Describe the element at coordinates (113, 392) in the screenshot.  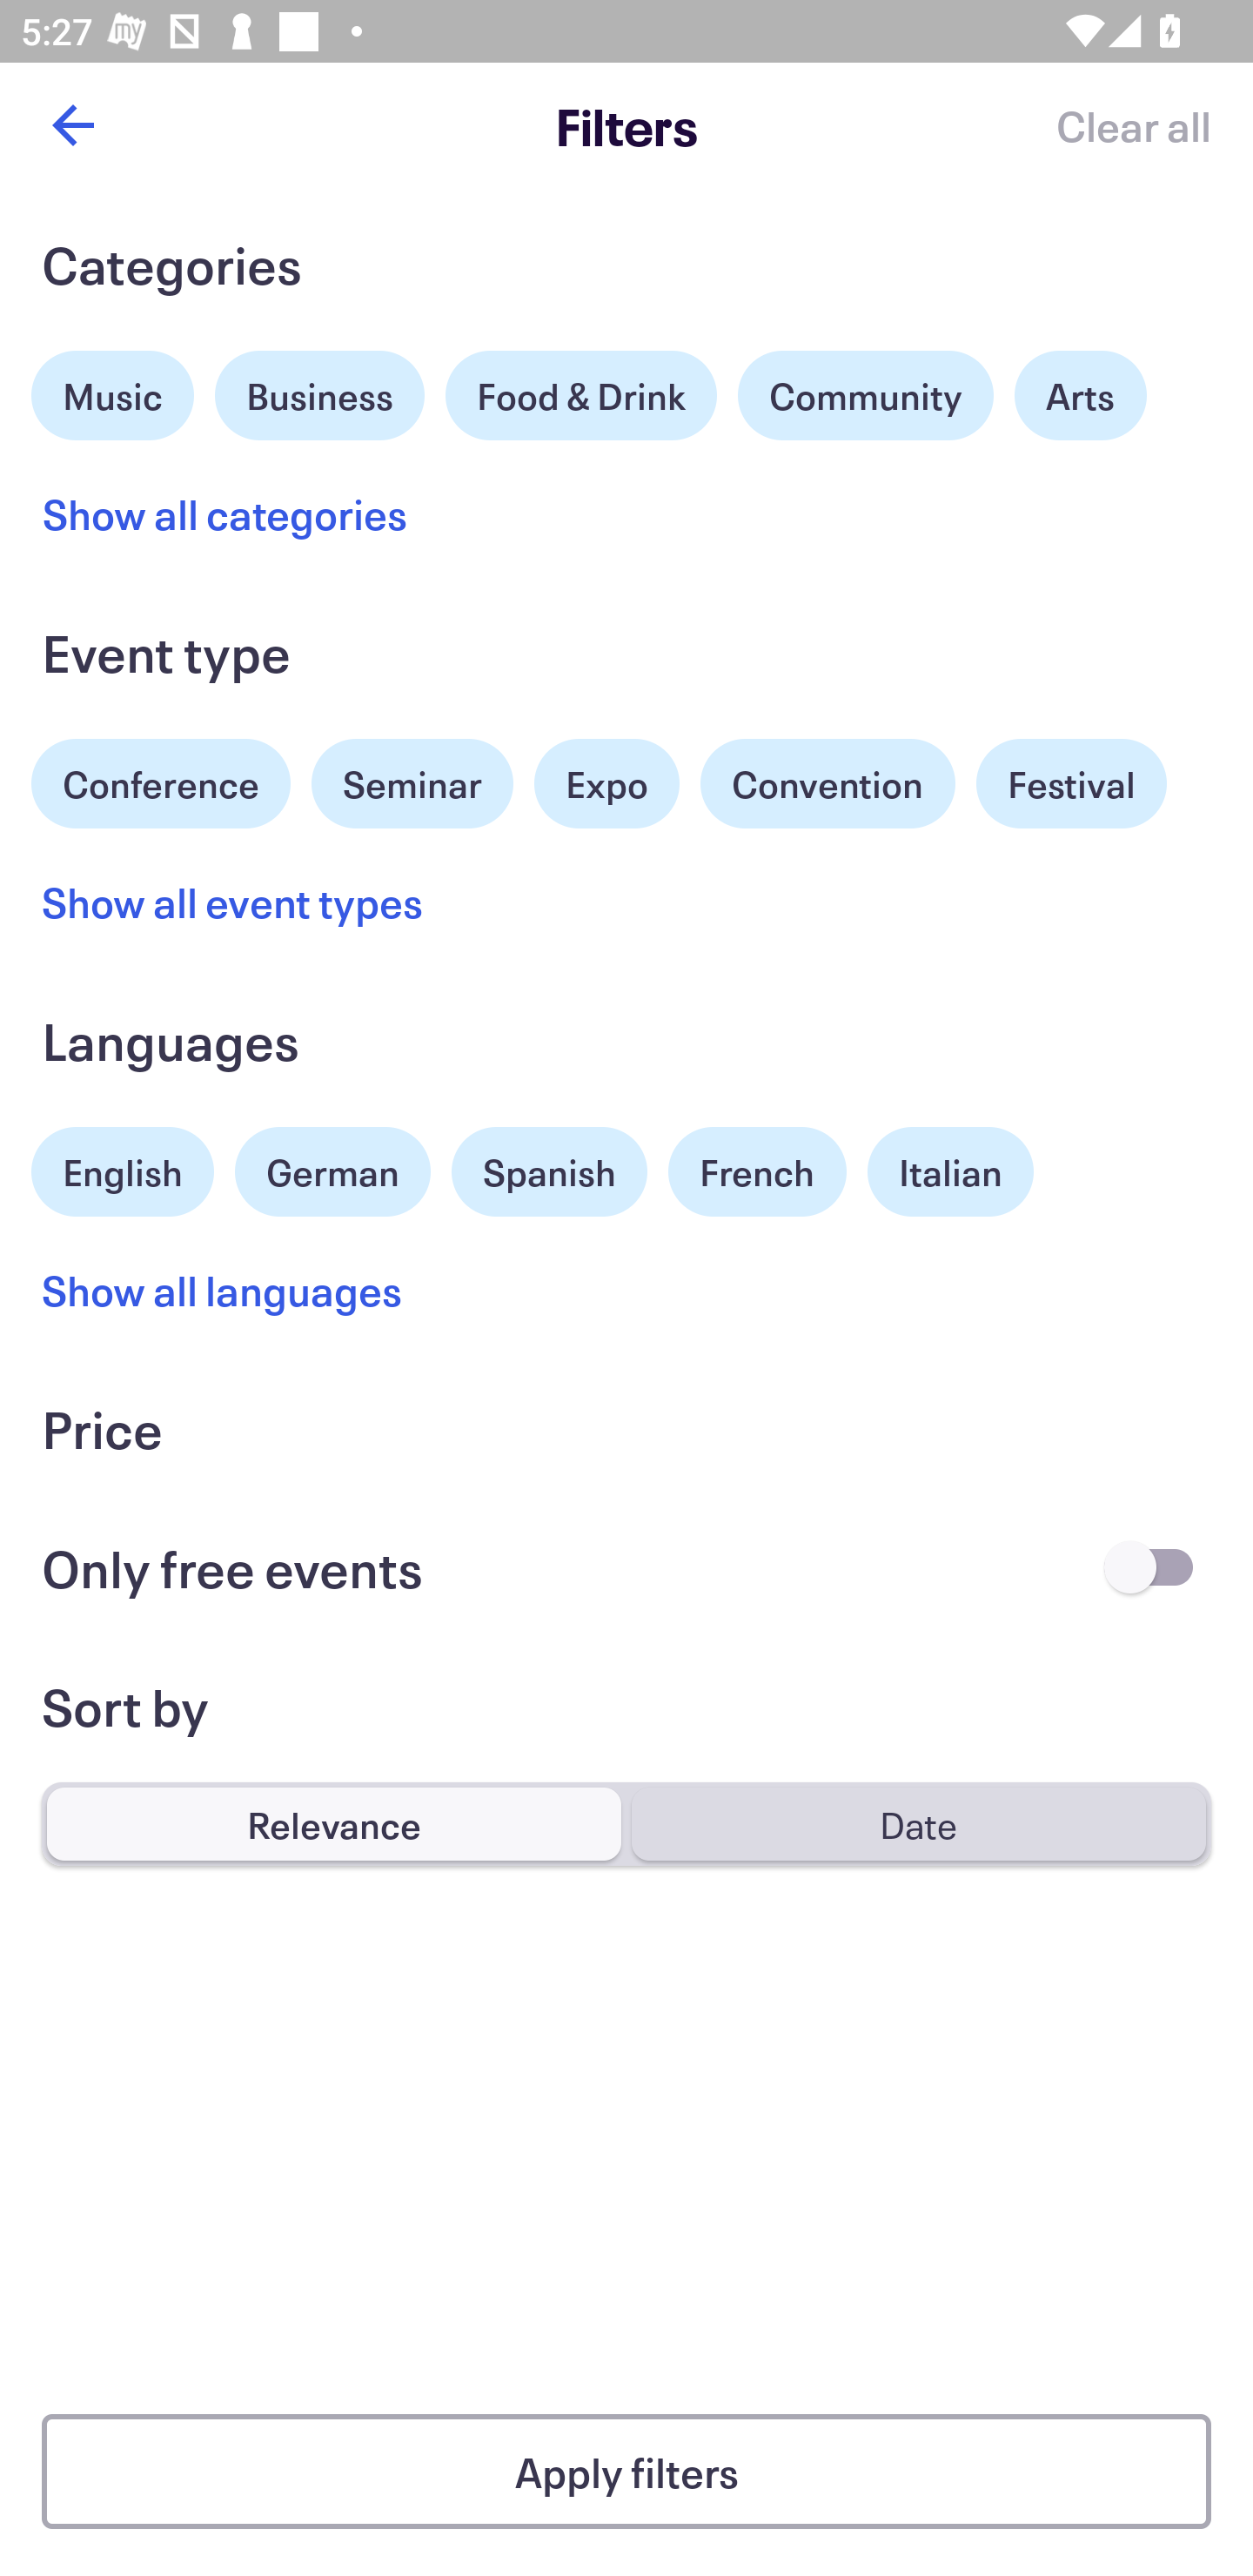
I see `Music` at that location.